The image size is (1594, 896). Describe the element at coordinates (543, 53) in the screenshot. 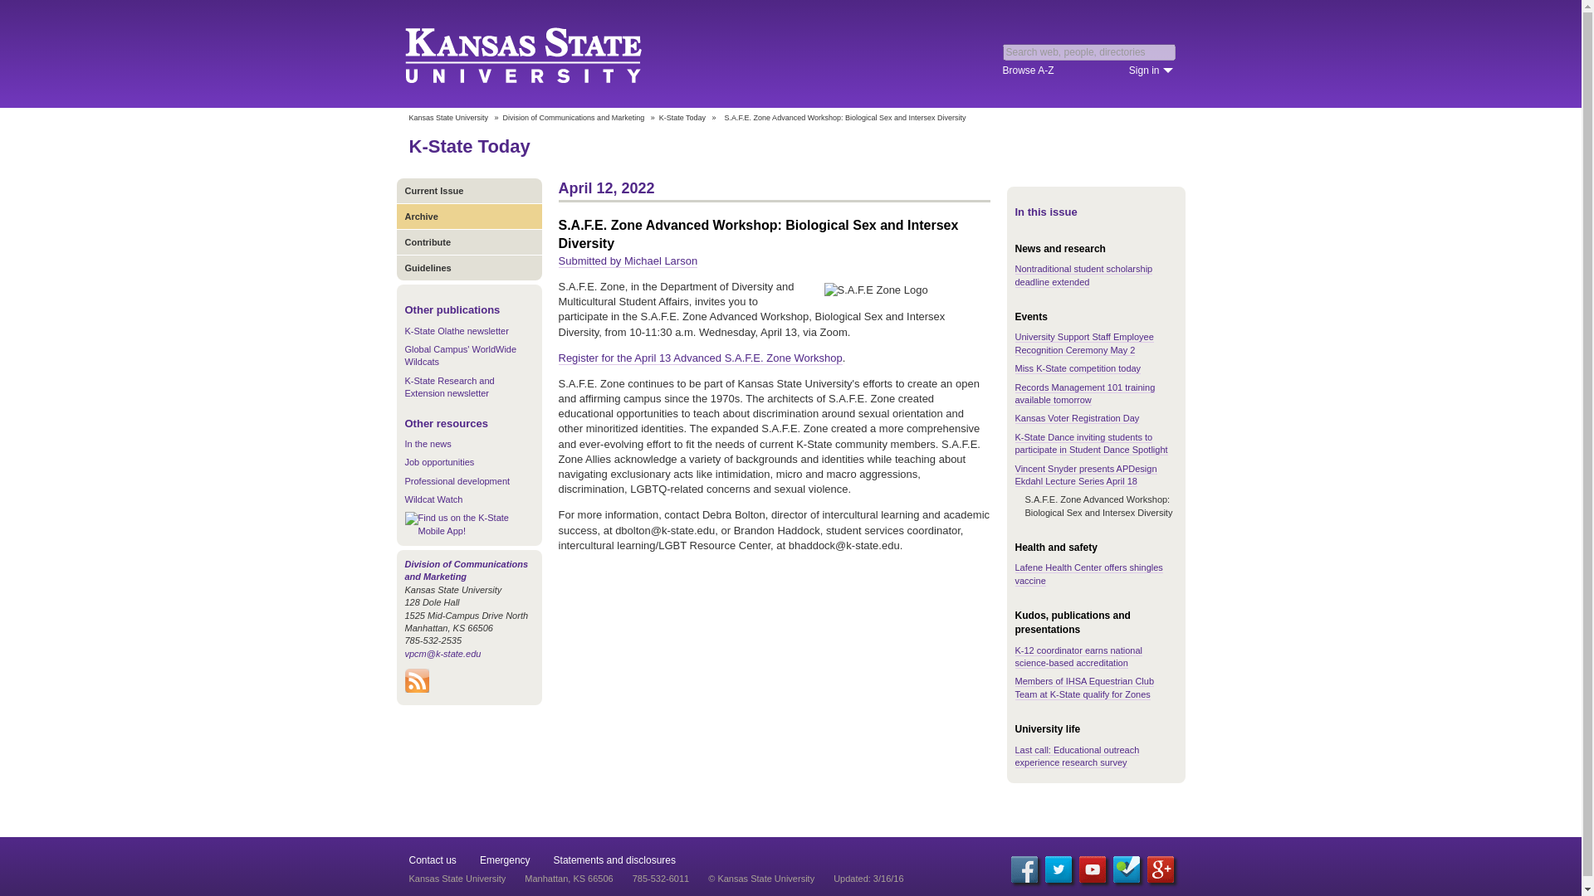

I see `Kansas State University` at that location.